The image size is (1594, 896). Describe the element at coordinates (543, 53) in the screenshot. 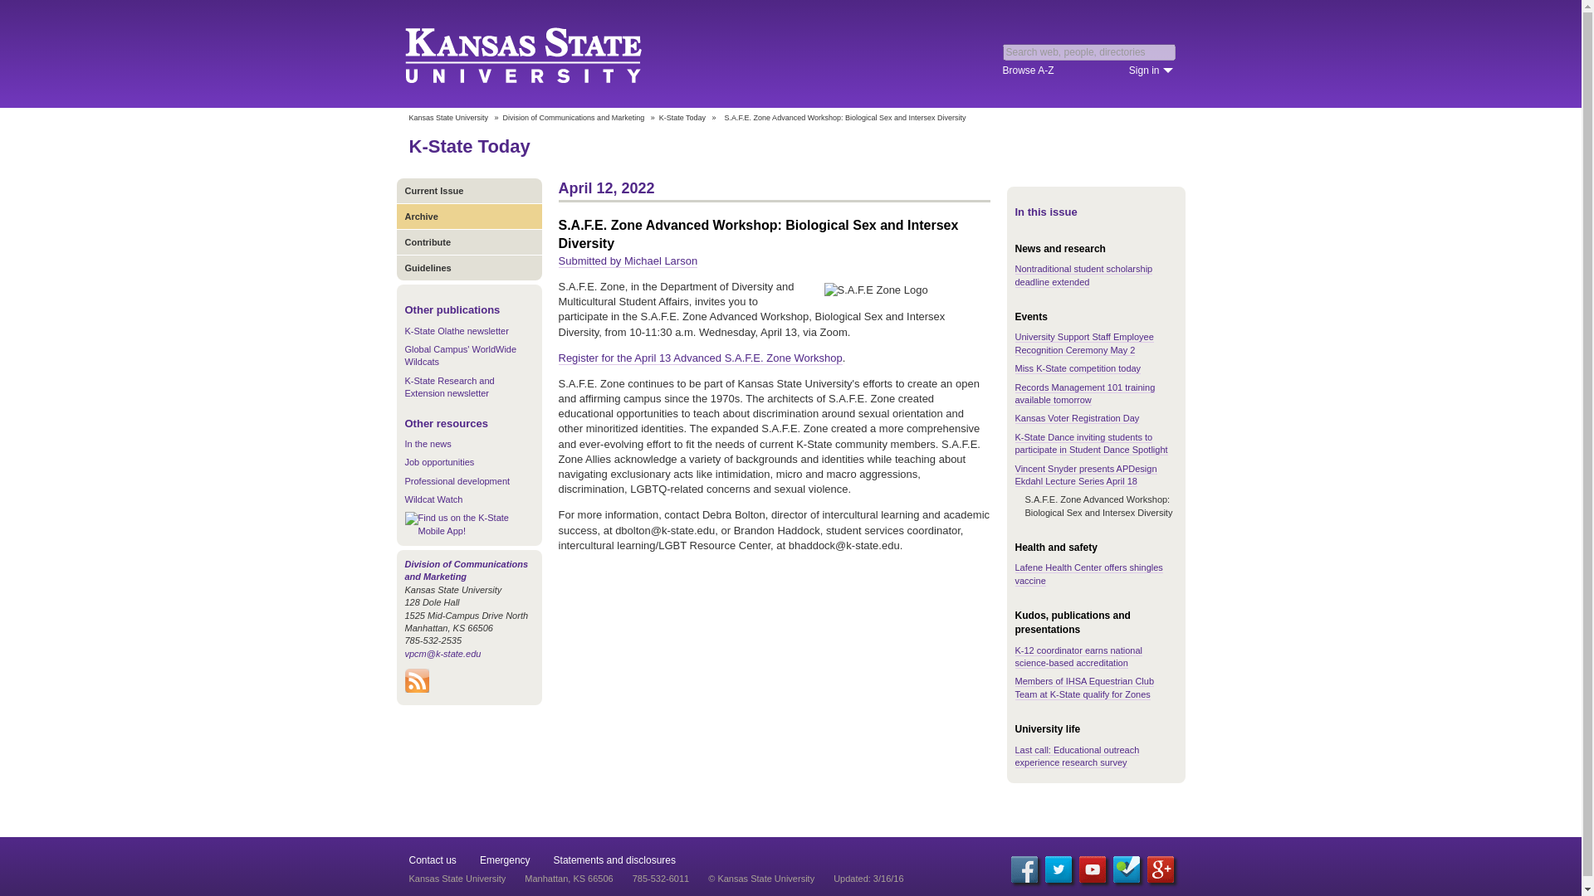

I see `Kansas State University` at that location.